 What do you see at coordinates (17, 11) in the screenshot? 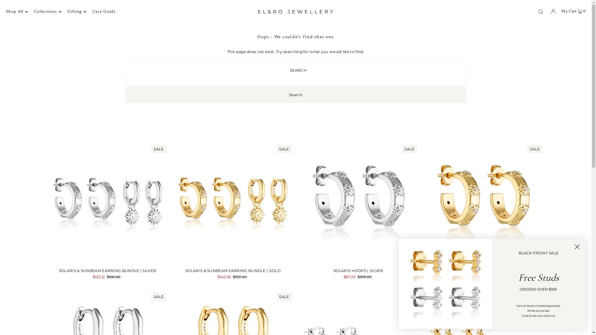
I see `Shop All` at bounding box center [17, 11].